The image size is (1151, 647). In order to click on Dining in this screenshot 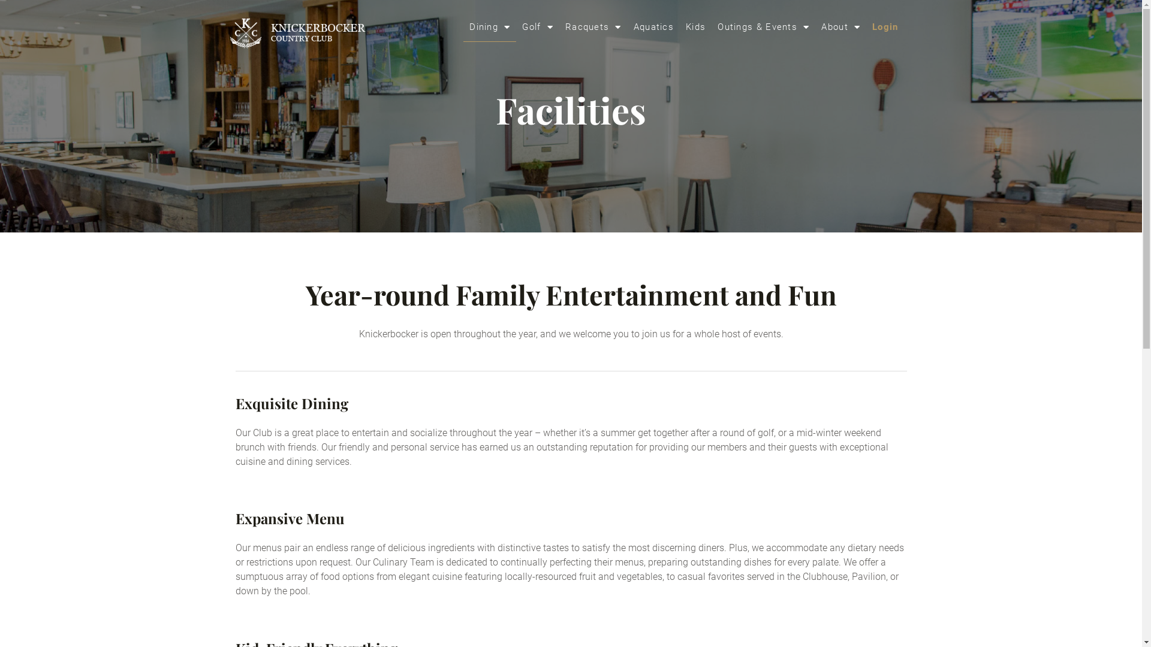, I will do `click(490, 27)`.